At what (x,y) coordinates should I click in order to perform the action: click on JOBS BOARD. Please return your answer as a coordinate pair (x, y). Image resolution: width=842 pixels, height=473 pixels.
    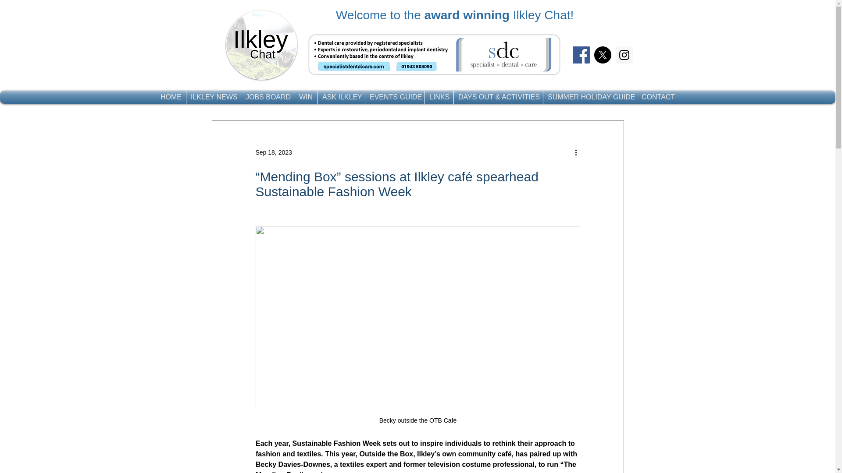
    Looking at the image, I should click on (268, 97).